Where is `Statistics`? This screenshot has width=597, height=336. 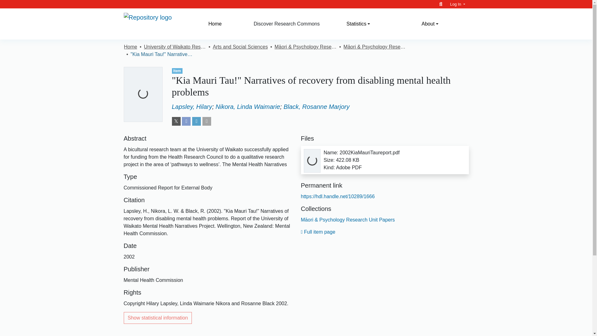
Statistics is located at coordinates (358, 24).